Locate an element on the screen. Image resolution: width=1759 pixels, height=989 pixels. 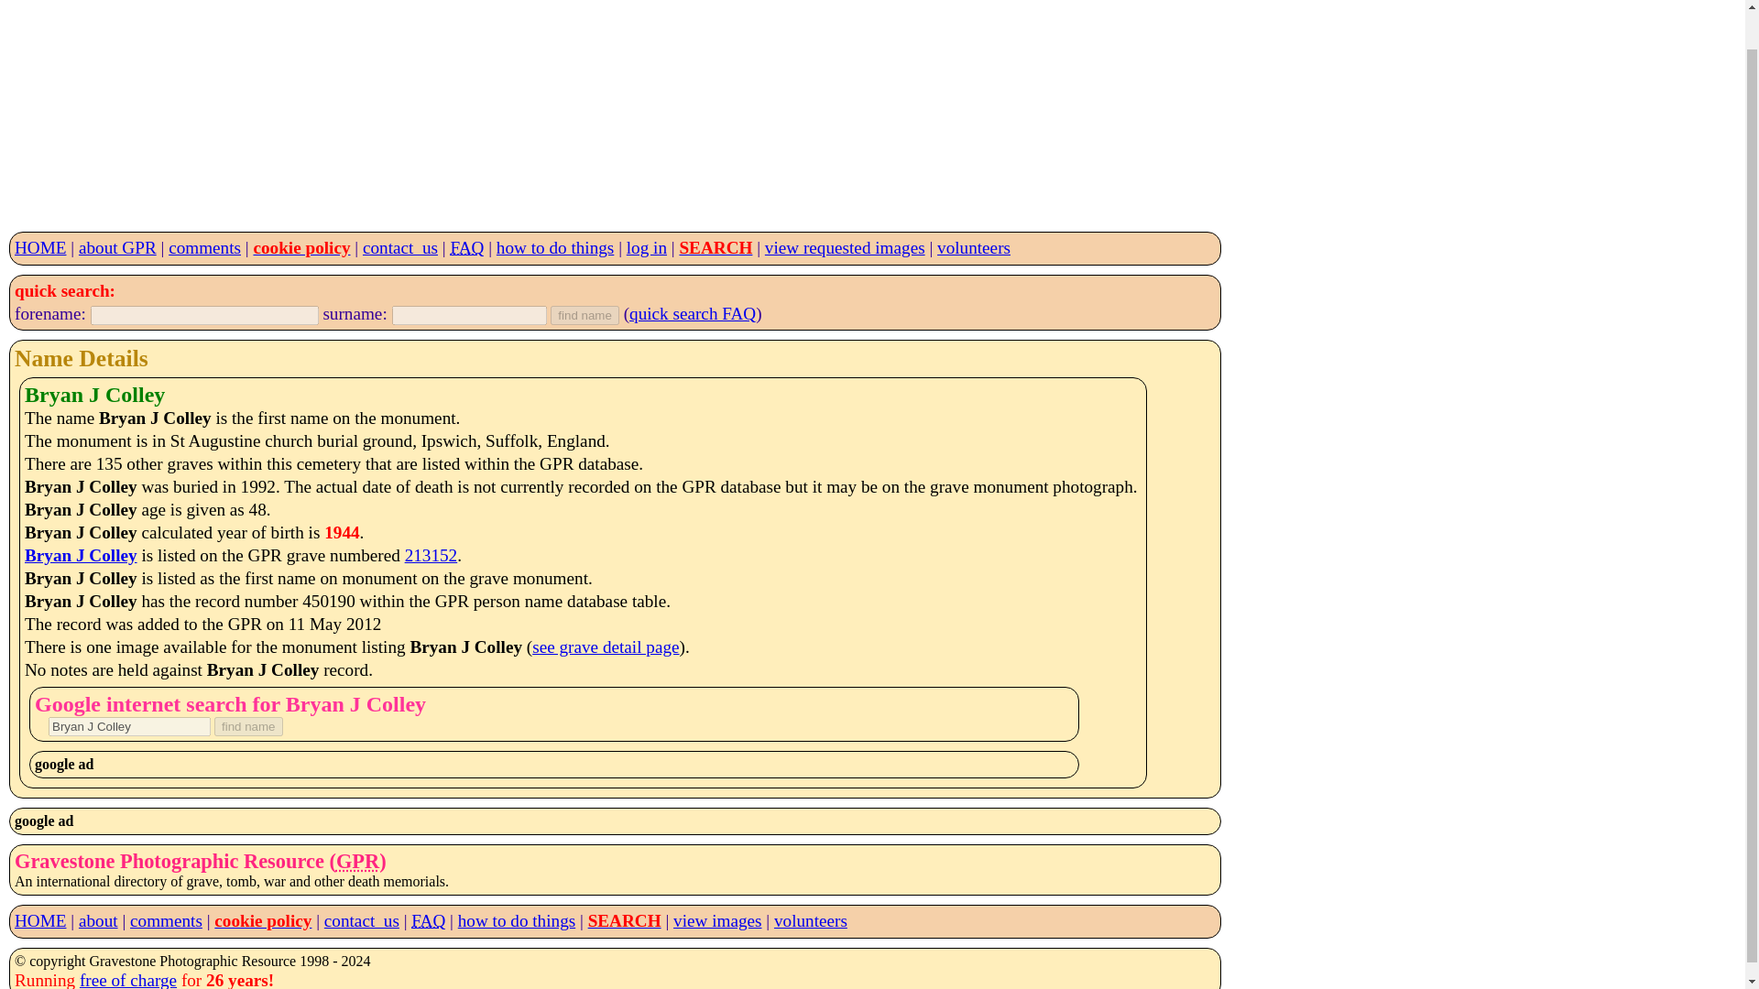
view images is located at coordinates (717, 920).